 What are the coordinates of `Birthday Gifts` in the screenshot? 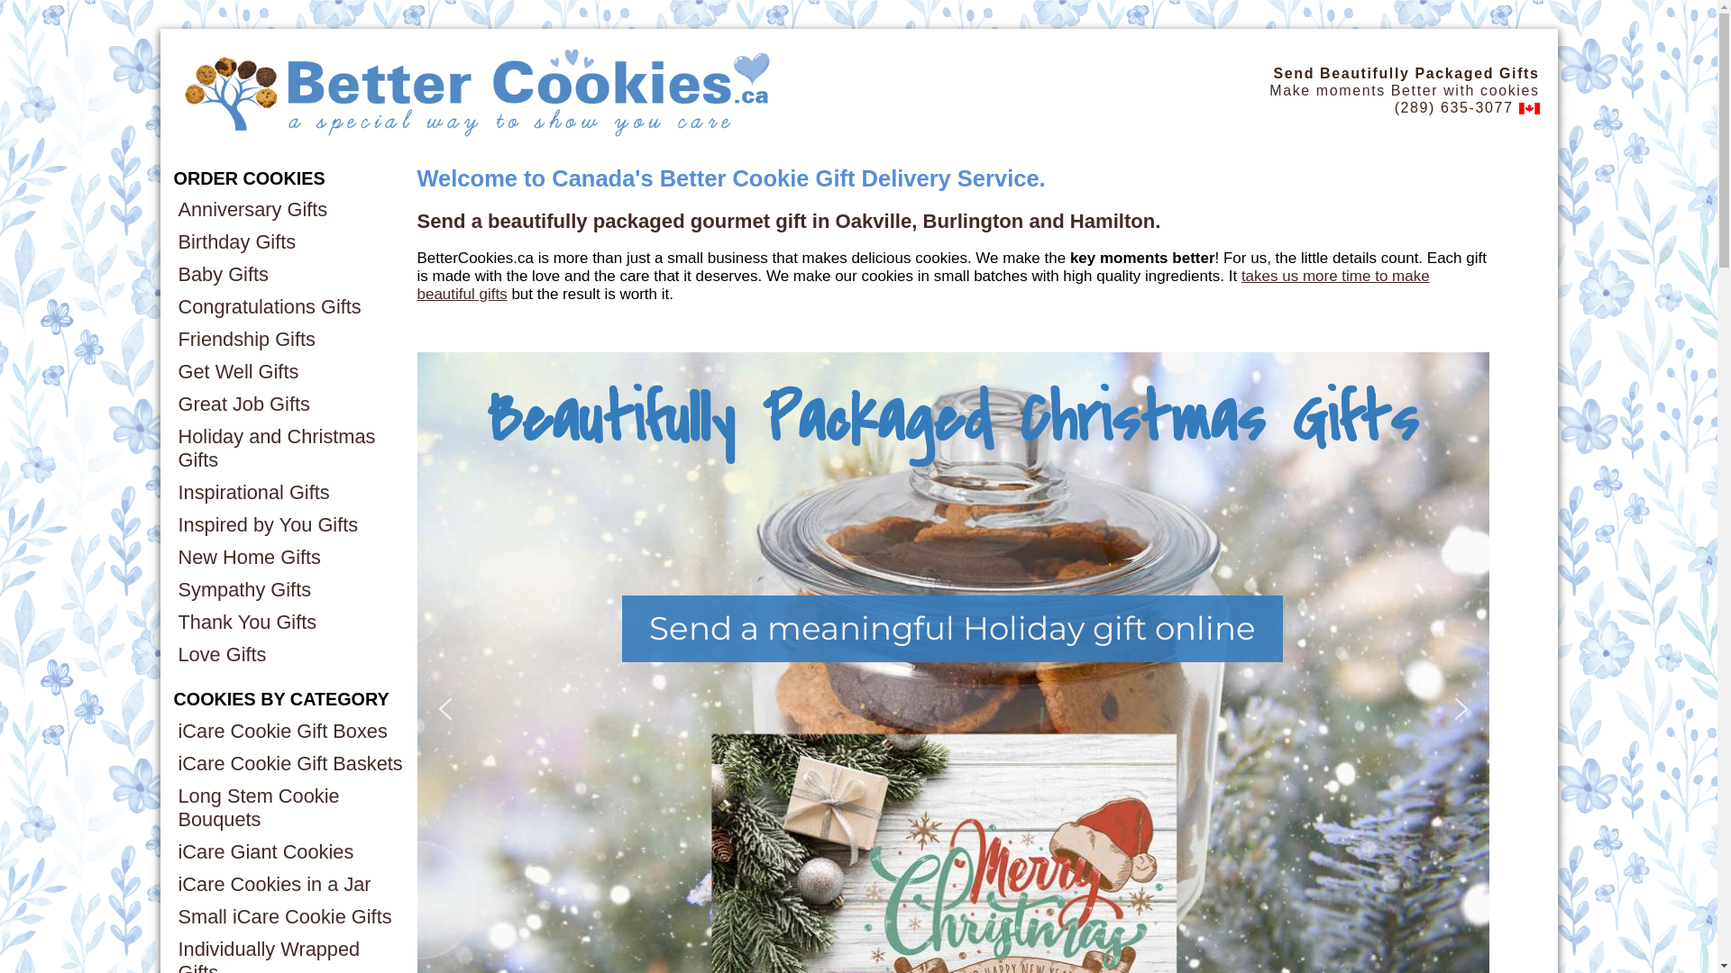 It's located at (290, 242).